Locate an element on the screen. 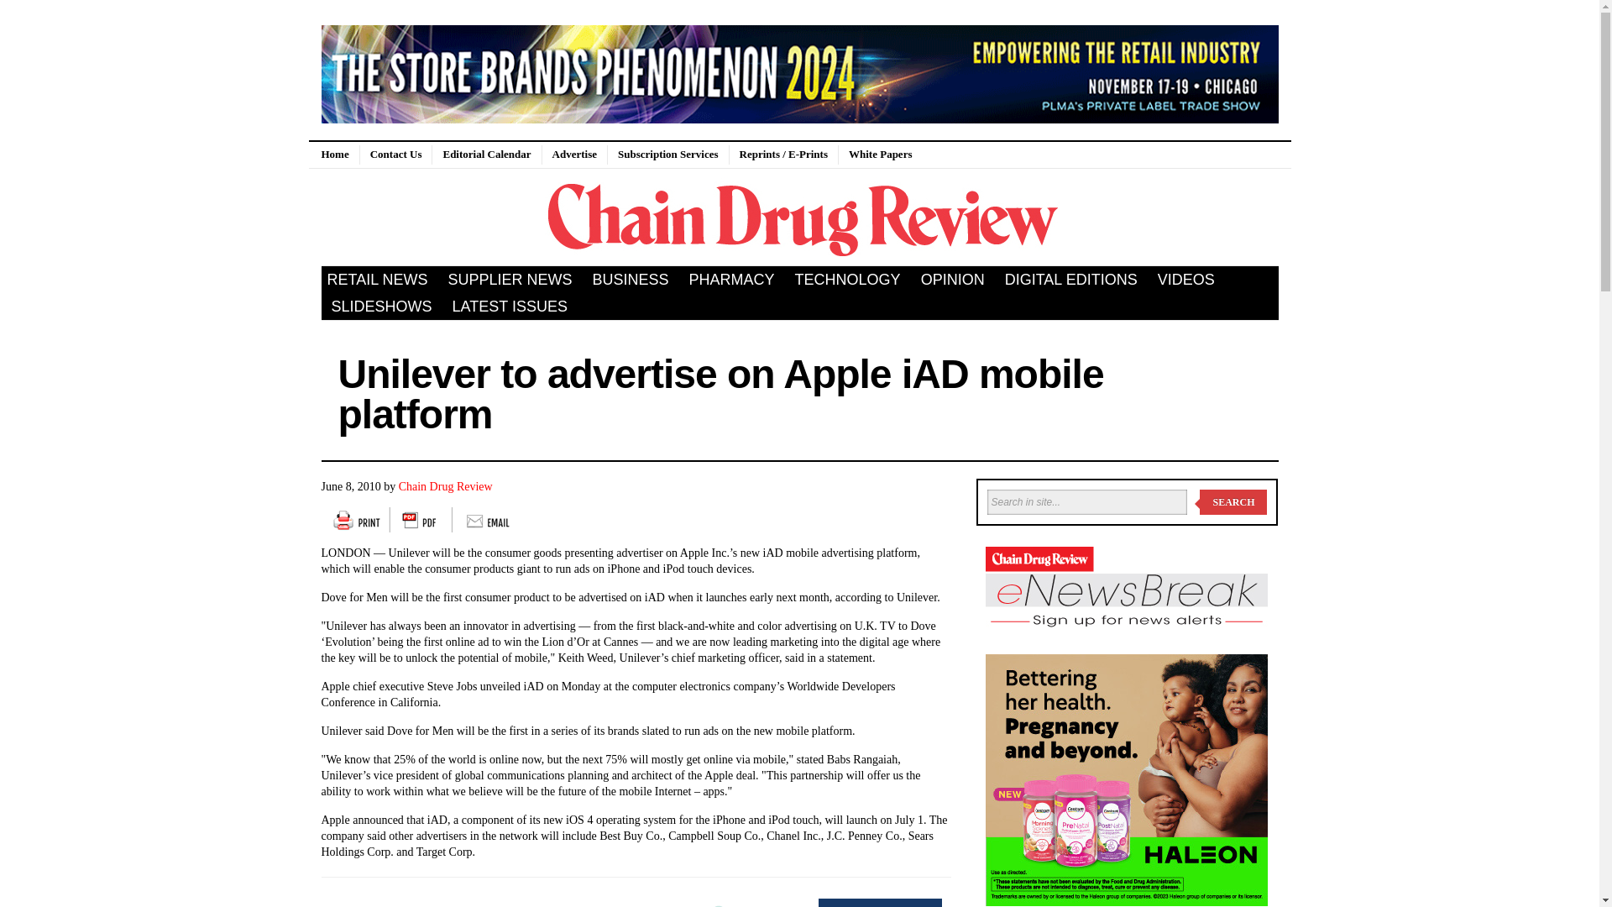 The height and width of the screenshot is (907, 1612). Subscription Services is located at coordinates (667, 155).